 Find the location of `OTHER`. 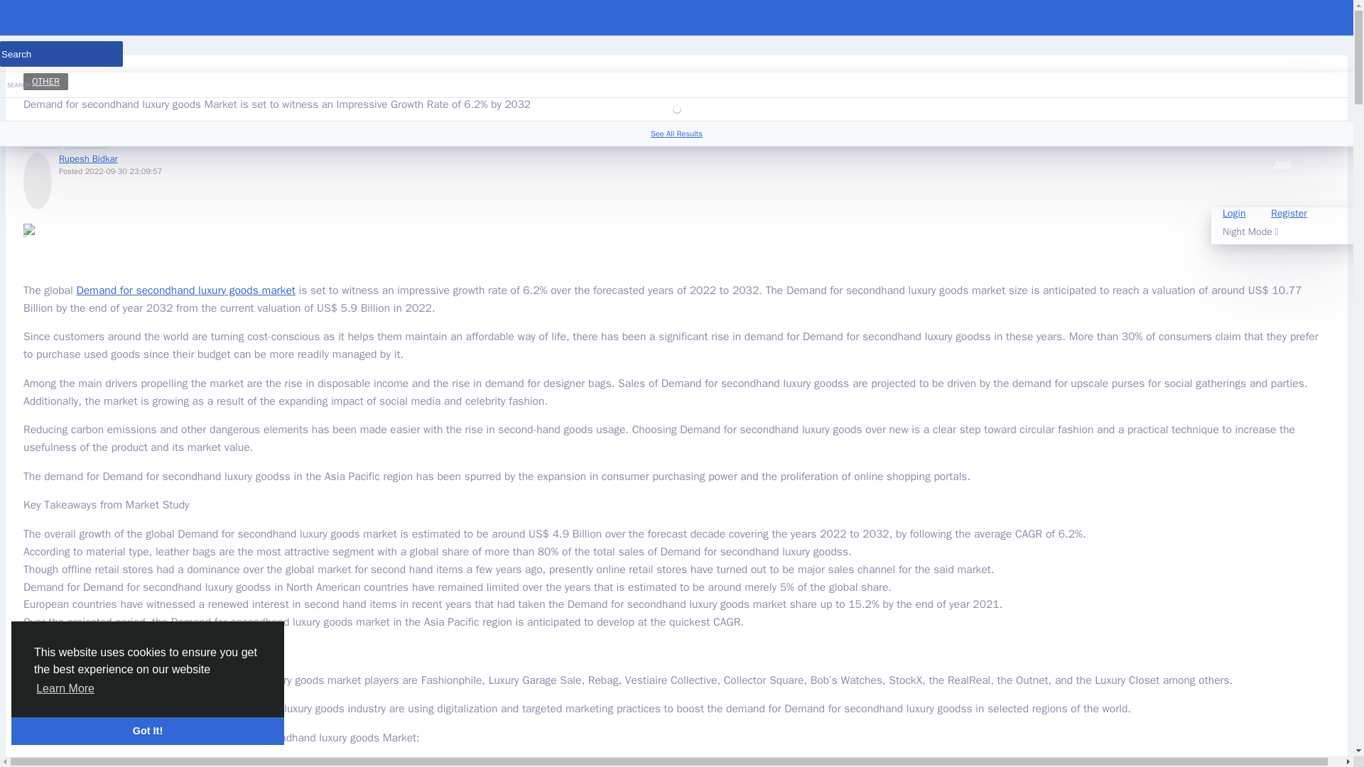

OTHER is located at coordinates (45, 81).